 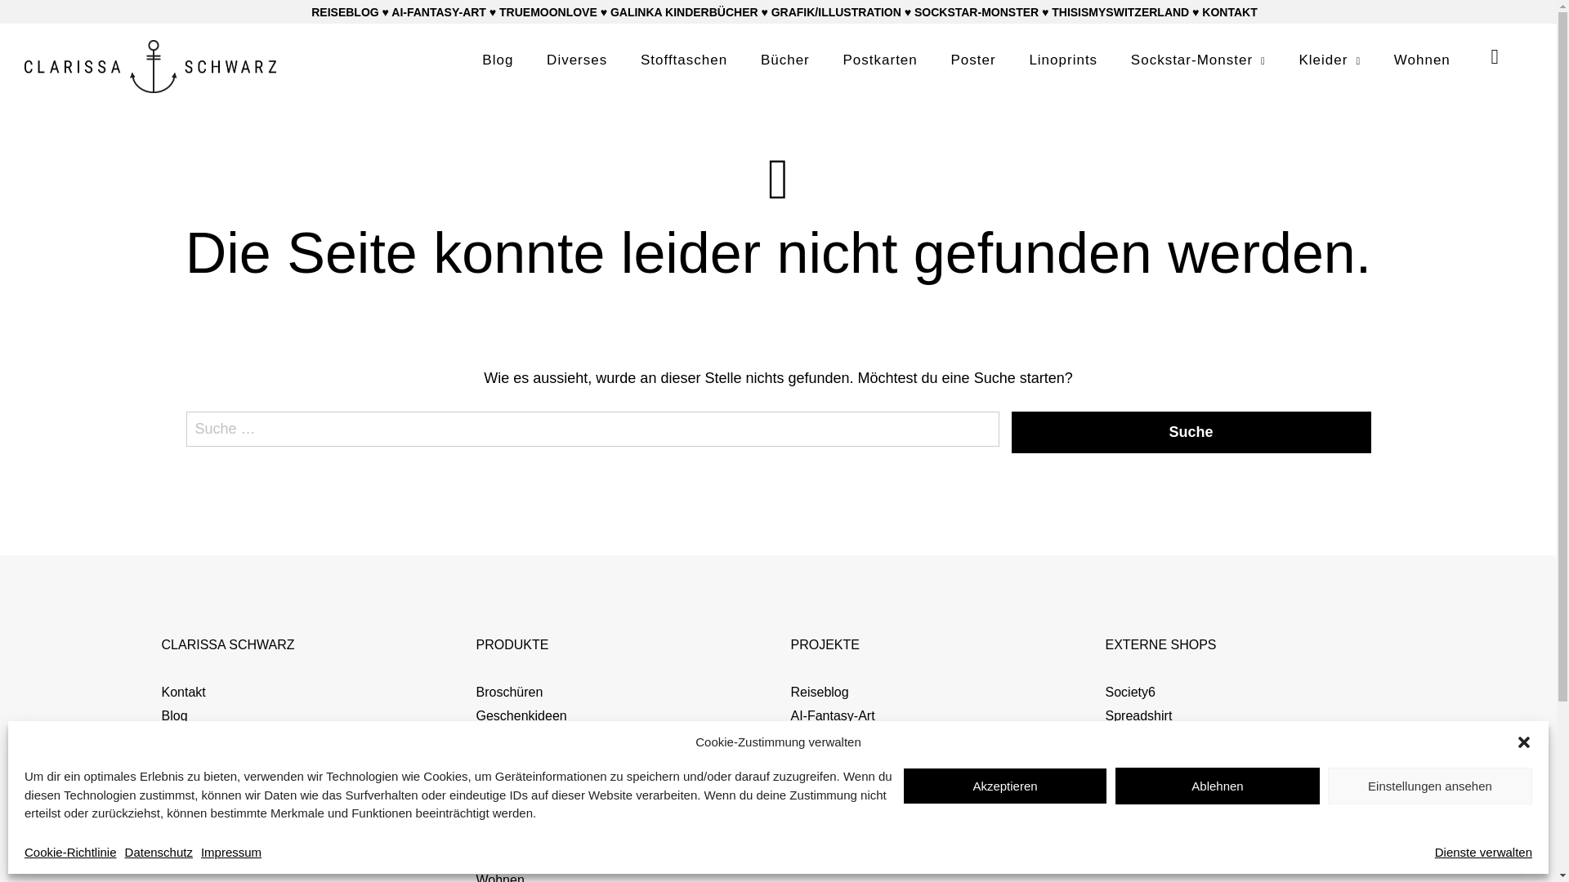 I want to click on Fotografie, so click(x=820, y=738).